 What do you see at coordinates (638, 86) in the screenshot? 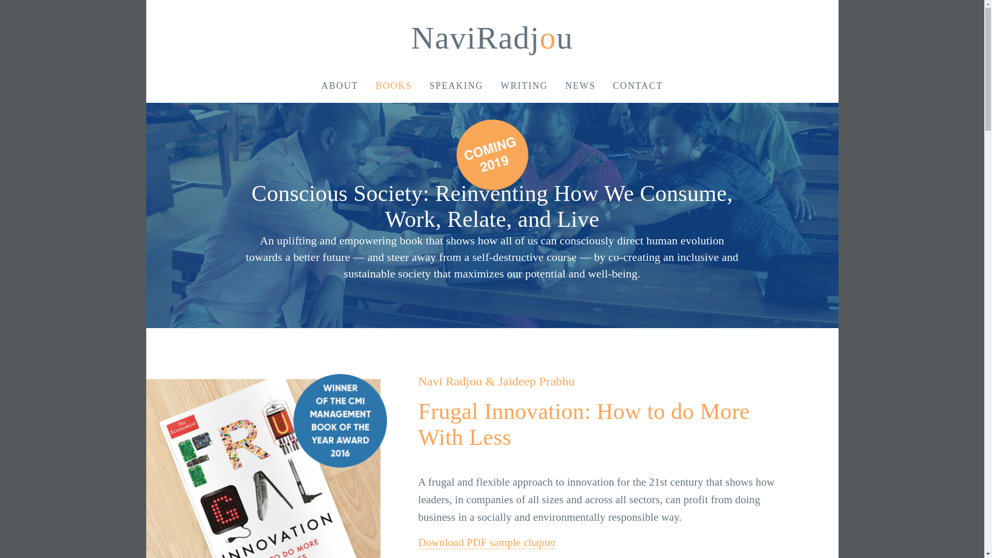
I see `CONTACT` at bounding box center [638, 86].